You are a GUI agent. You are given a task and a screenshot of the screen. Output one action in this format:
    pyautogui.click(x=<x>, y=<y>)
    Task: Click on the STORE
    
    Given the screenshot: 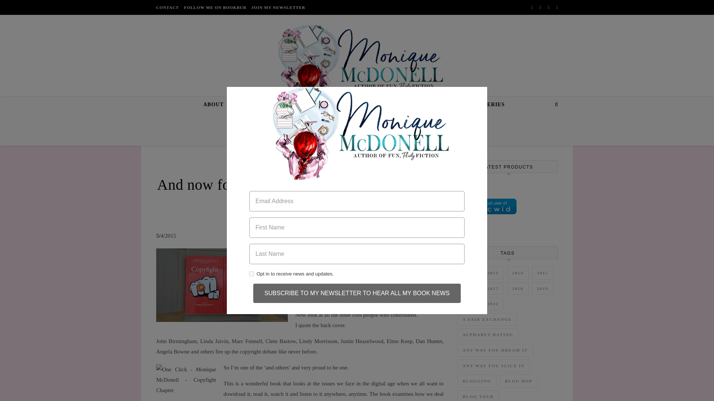 What is the action you would take?
    pyautogui.click(x=310, y=105)
    